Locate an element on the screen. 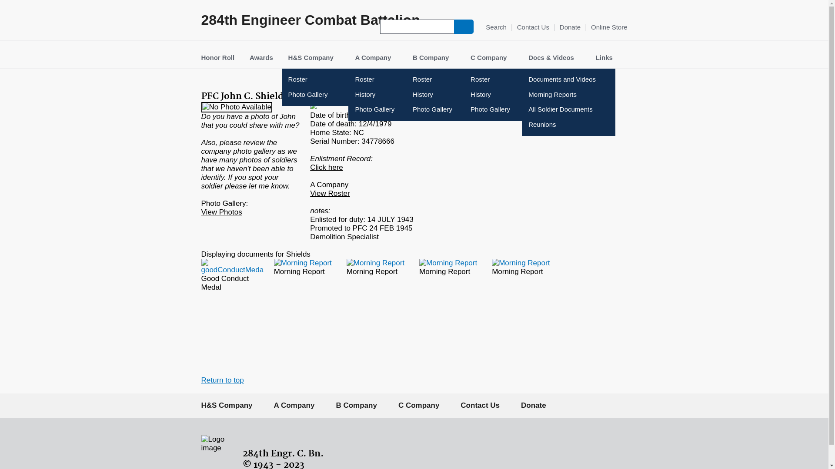 This screenshot has height=469, width=835. B Company is located at coordinates (434, 57).